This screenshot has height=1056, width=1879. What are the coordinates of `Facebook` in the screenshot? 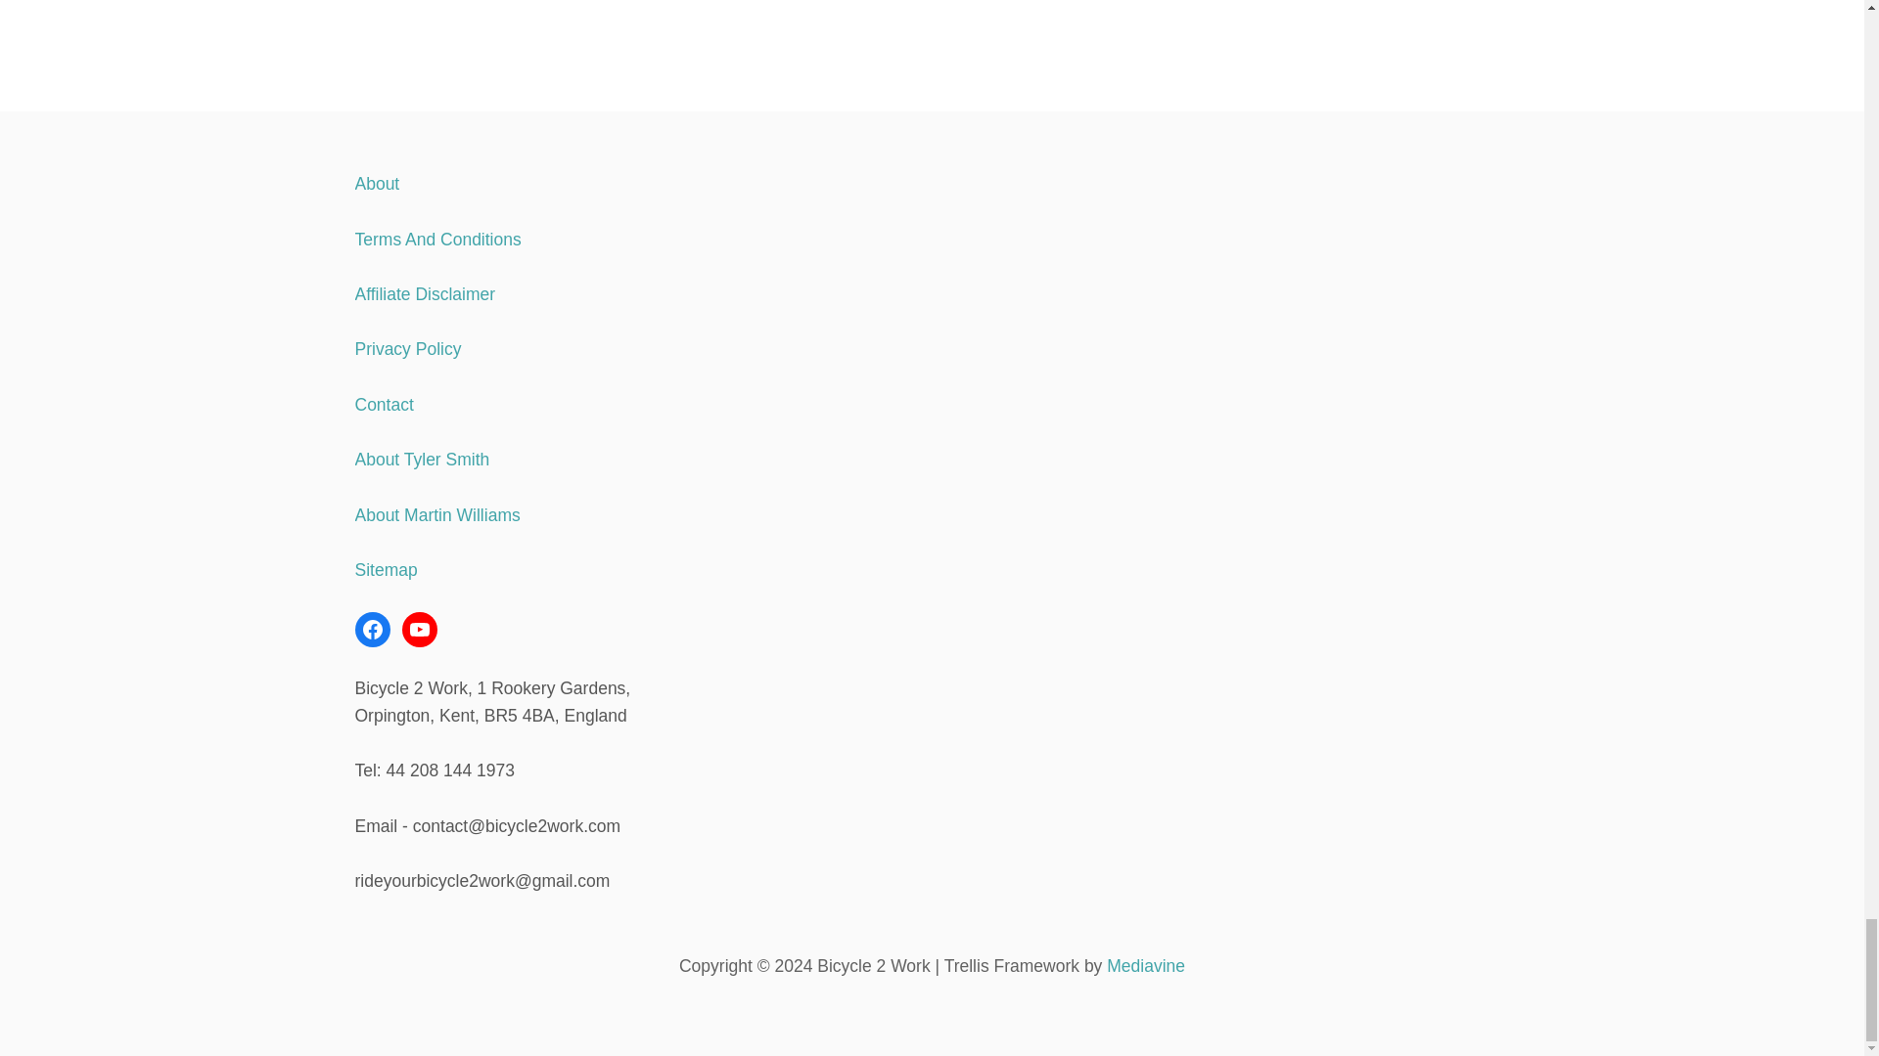 It's located at (372, 630).